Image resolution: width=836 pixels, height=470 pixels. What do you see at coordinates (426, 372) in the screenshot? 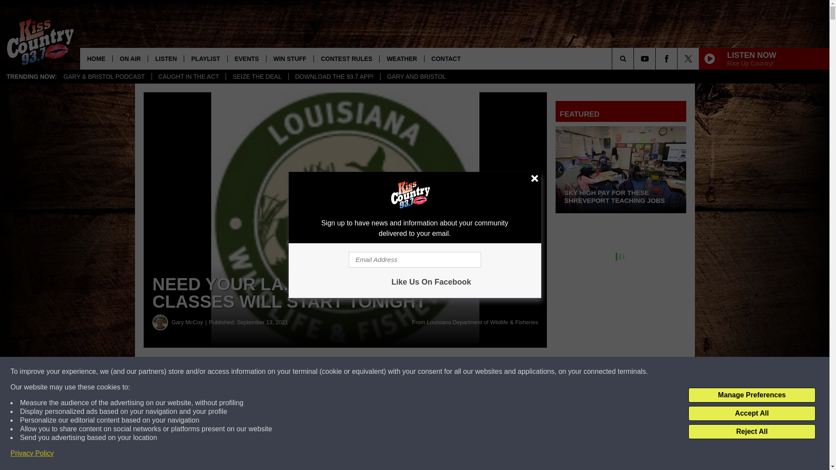
I see `Share on Twitter` at bounding box center [426, 372].